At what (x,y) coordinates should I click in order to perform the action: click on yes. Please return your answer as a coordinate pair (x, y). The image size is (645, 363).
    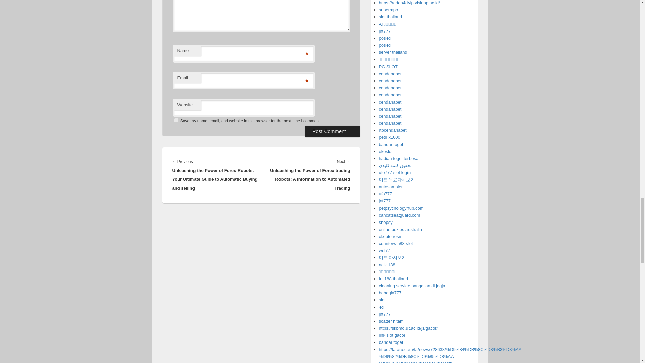
    Looking at the image, I should click on (176, 120).